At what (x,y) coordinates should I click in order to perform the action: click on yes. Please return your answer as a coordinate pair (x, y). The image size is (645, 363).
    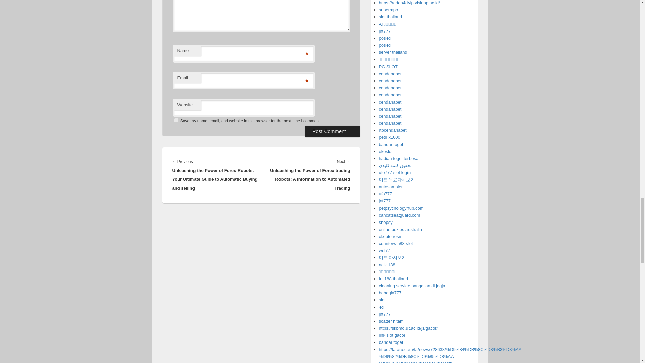
    Looking at the image, I should click on (176, 120).